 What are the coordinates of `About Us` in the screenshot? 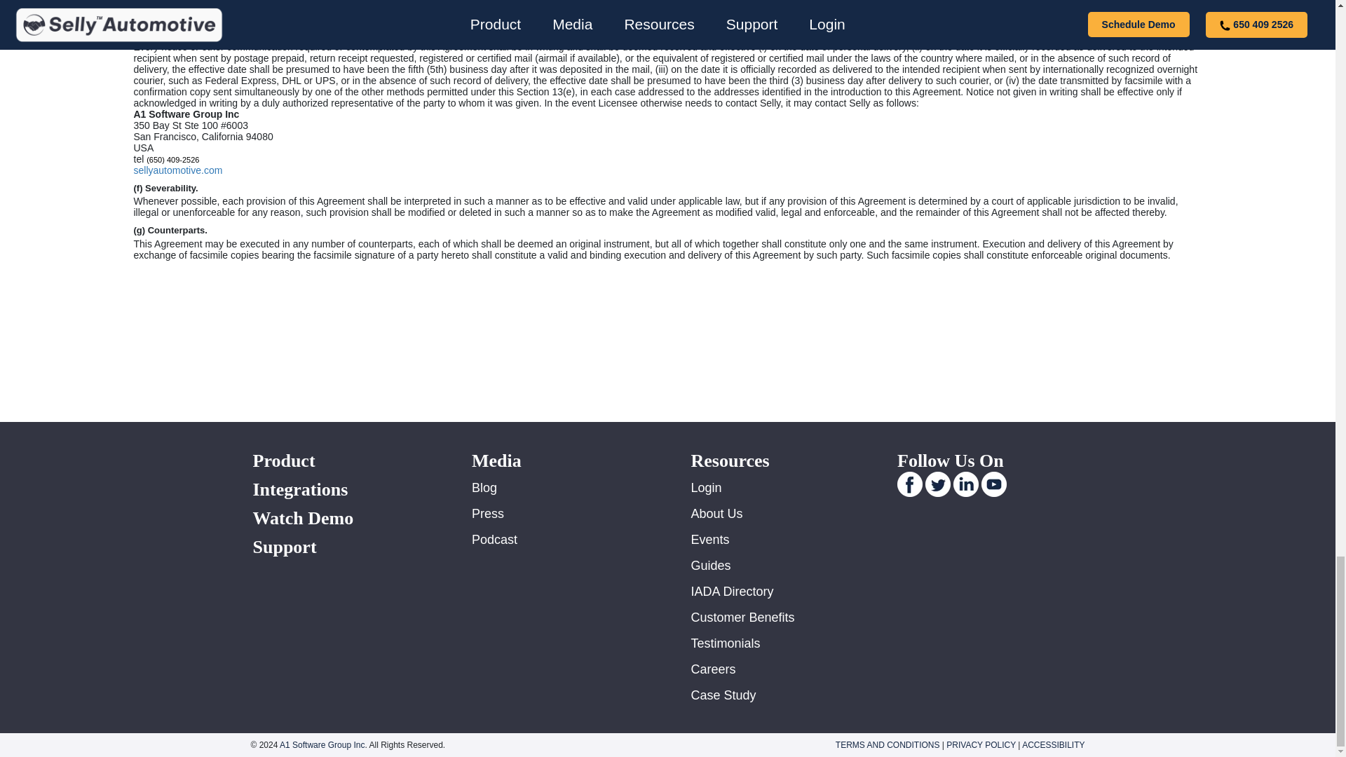 It's located at (716, 513).